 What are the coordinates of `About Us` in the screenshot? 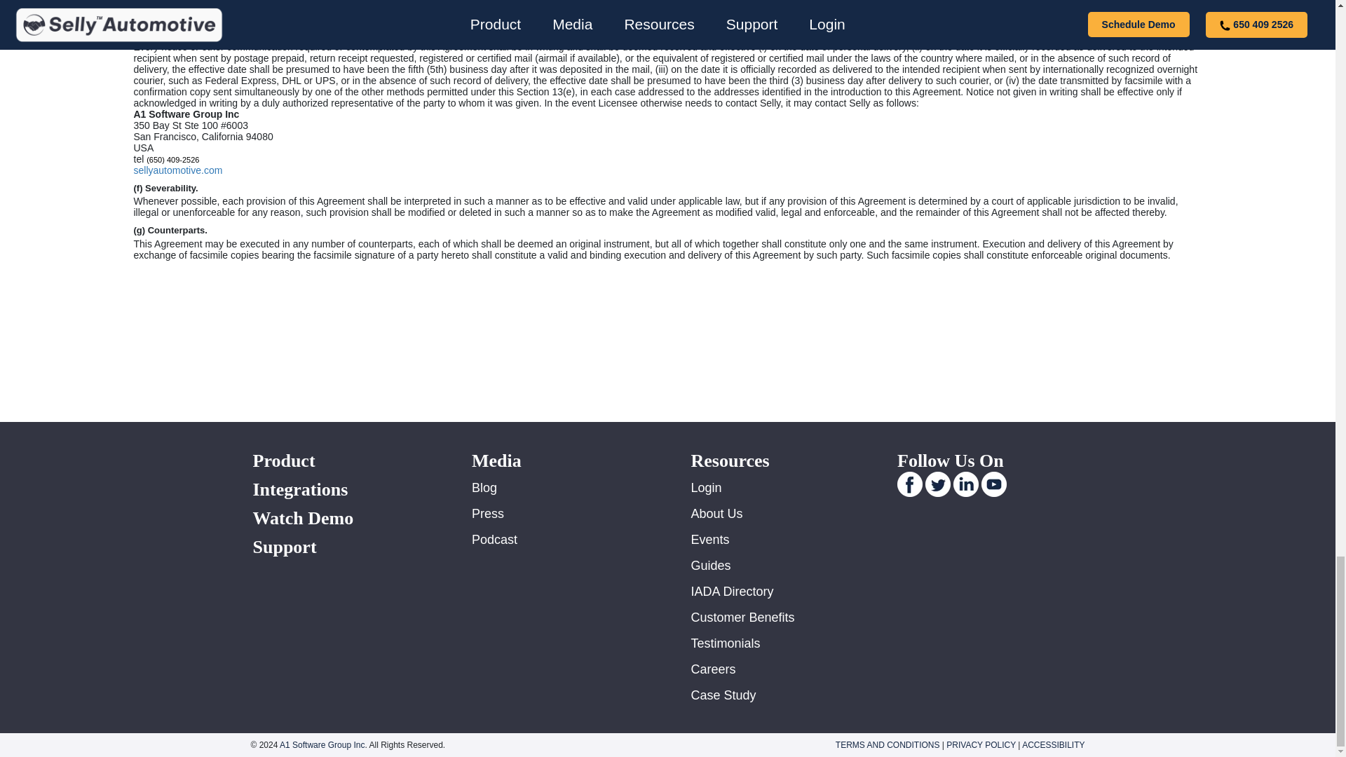 It's located at (716, 513).